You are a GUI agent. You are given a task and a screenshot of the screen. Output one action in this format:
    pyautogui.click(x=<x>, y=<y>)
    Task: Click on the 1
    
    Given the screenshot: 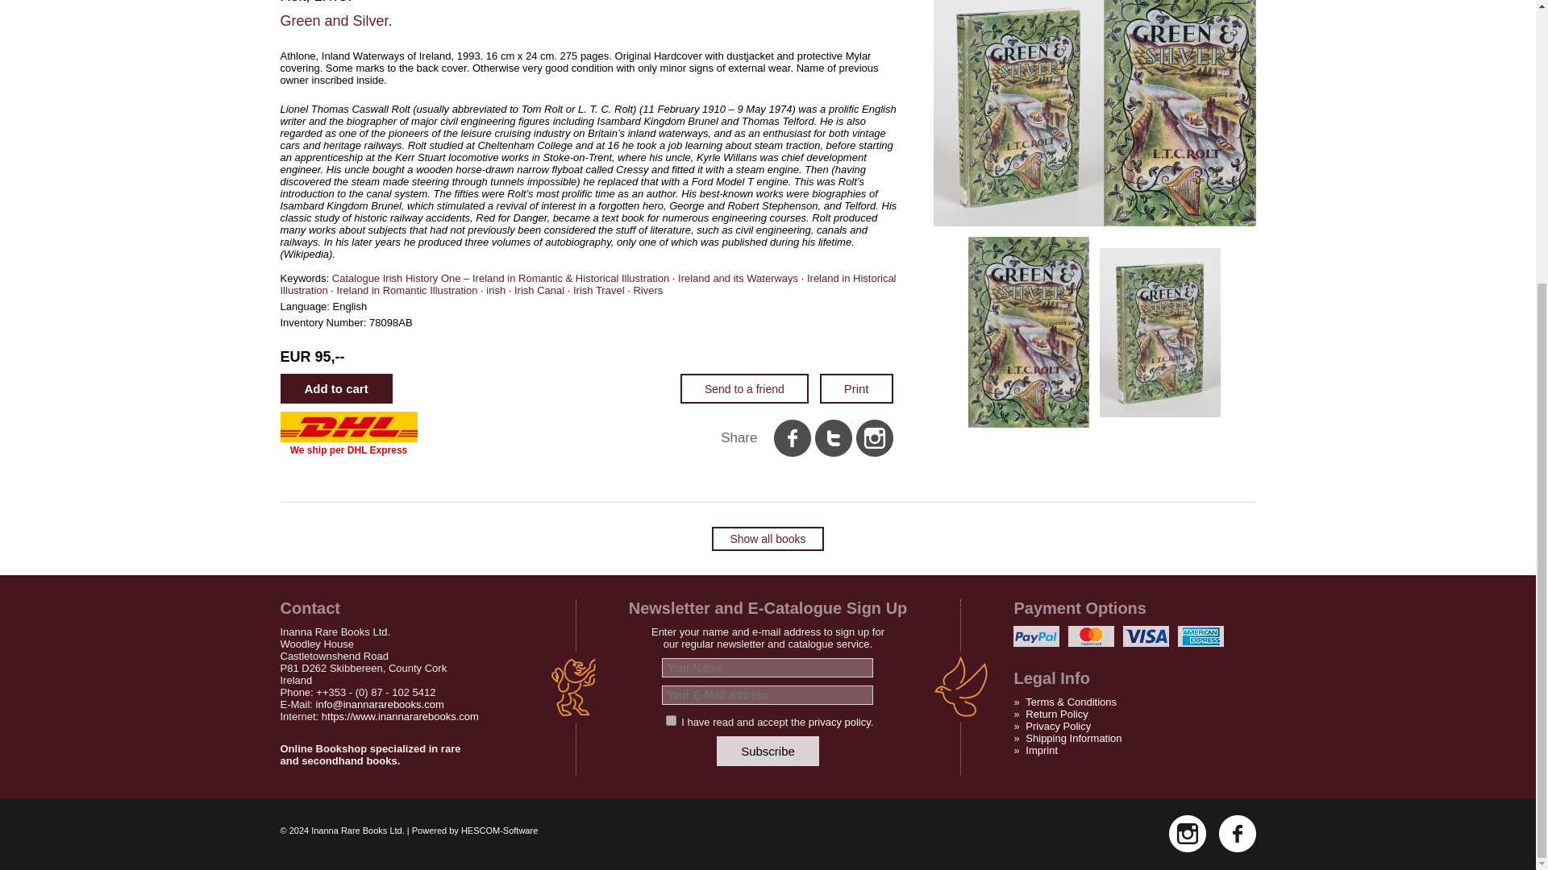 What is the action you would take?
    pyautogui.click(x=671, y=720)
    